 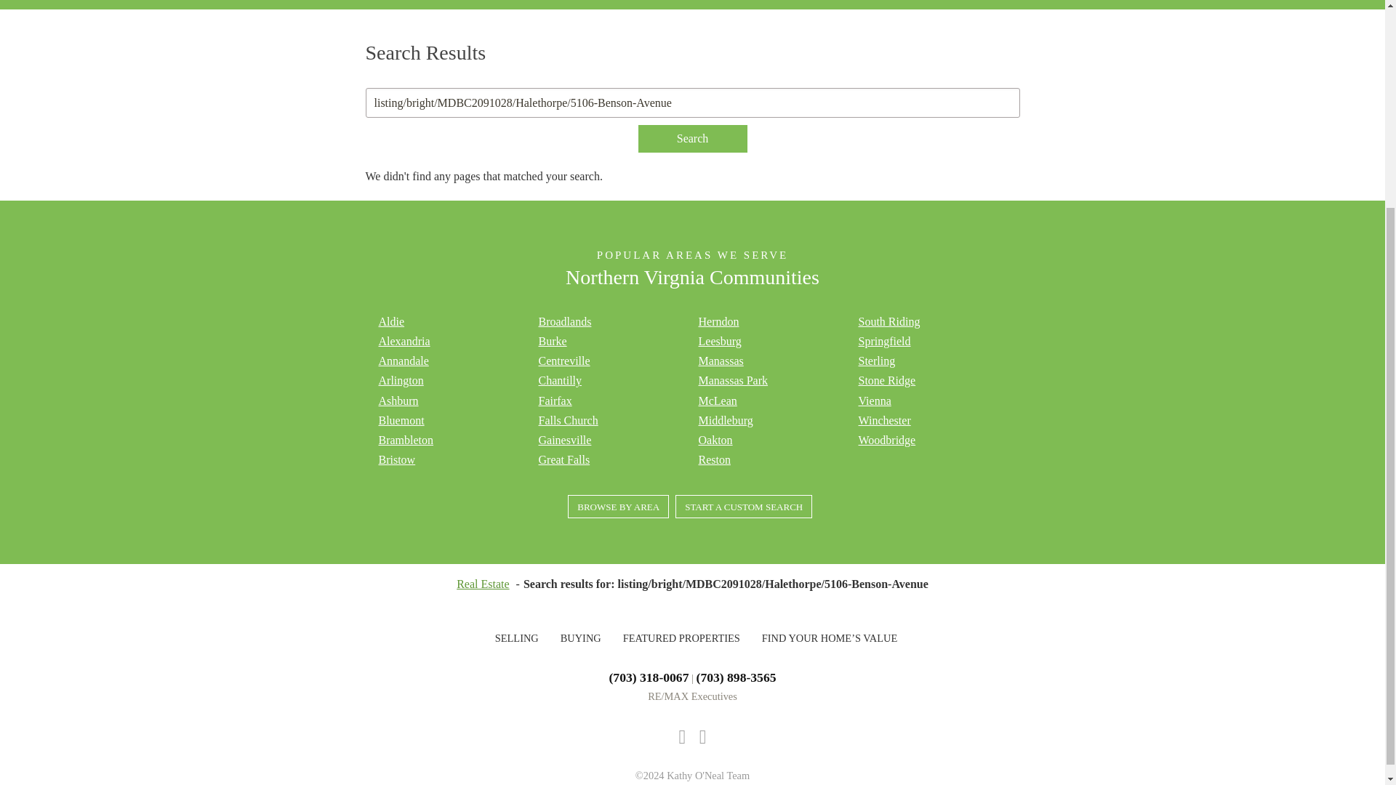 What do you see at coordinates (552, 342) in the screenshot?
I see `Burke` at bounding box center [552, 342].